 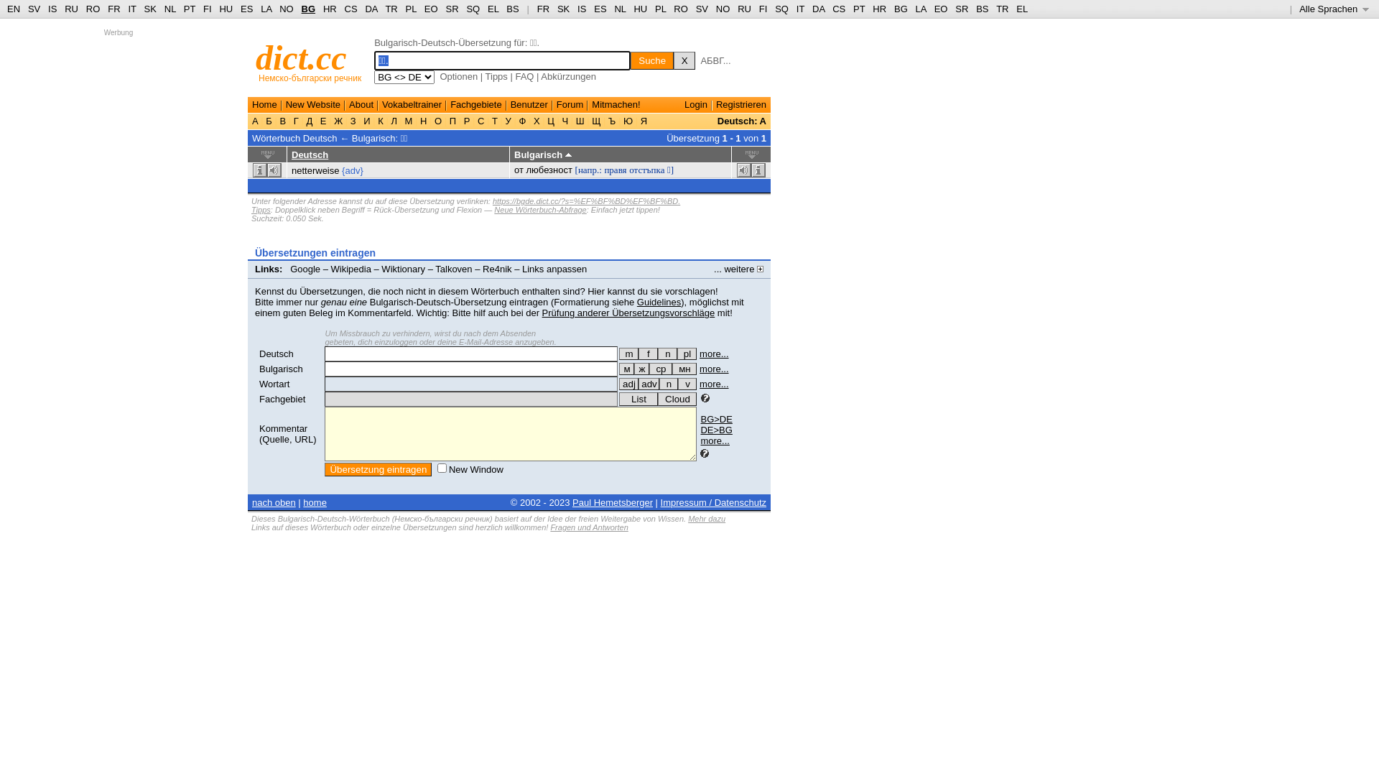 I want to click on home, so click(x=315, y=503).